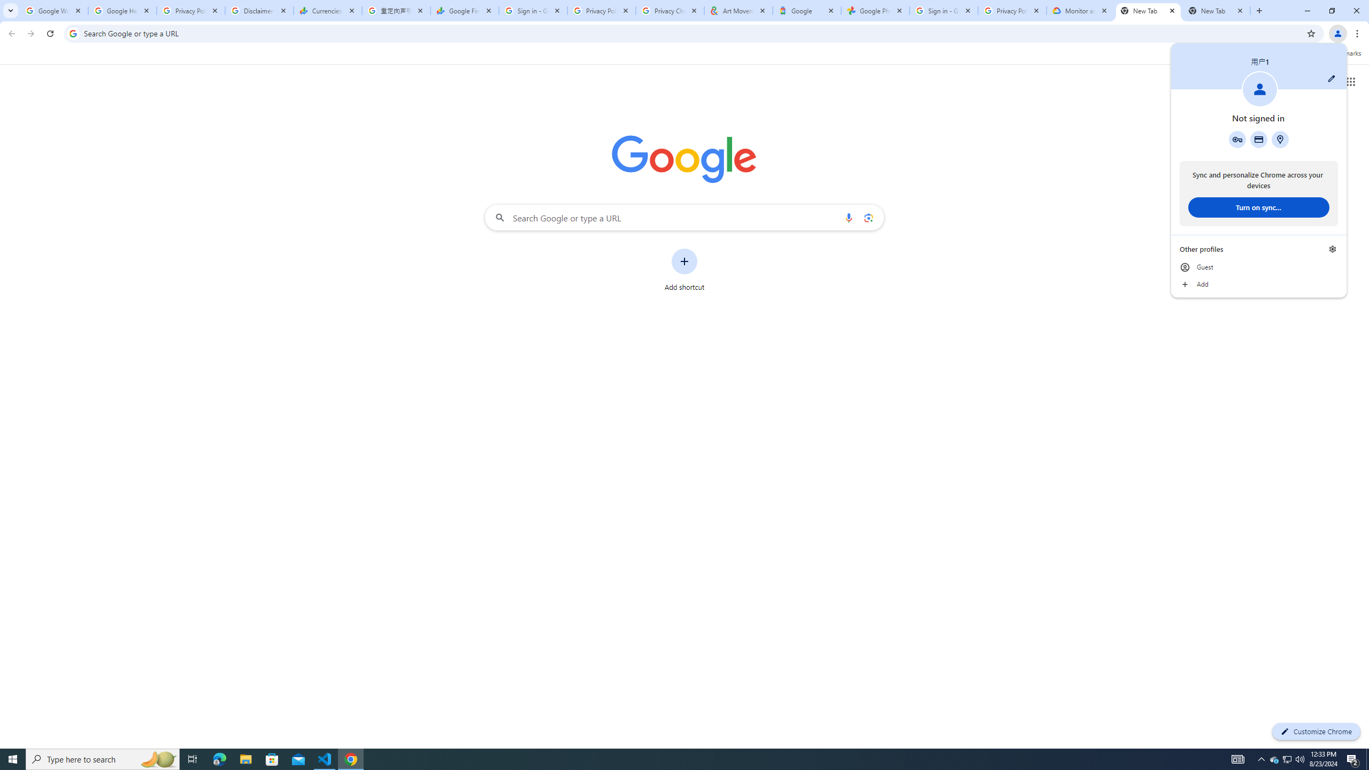  What do you see at coordinates (1332, 78) in the screenshot?
I see `Customize profile` at bounding box center [1332, 78].